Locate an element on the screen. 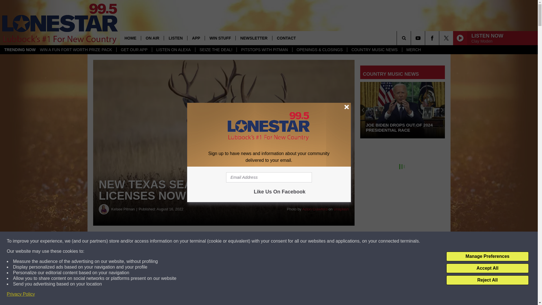  LISTEN is located at coordinates (175, 38).